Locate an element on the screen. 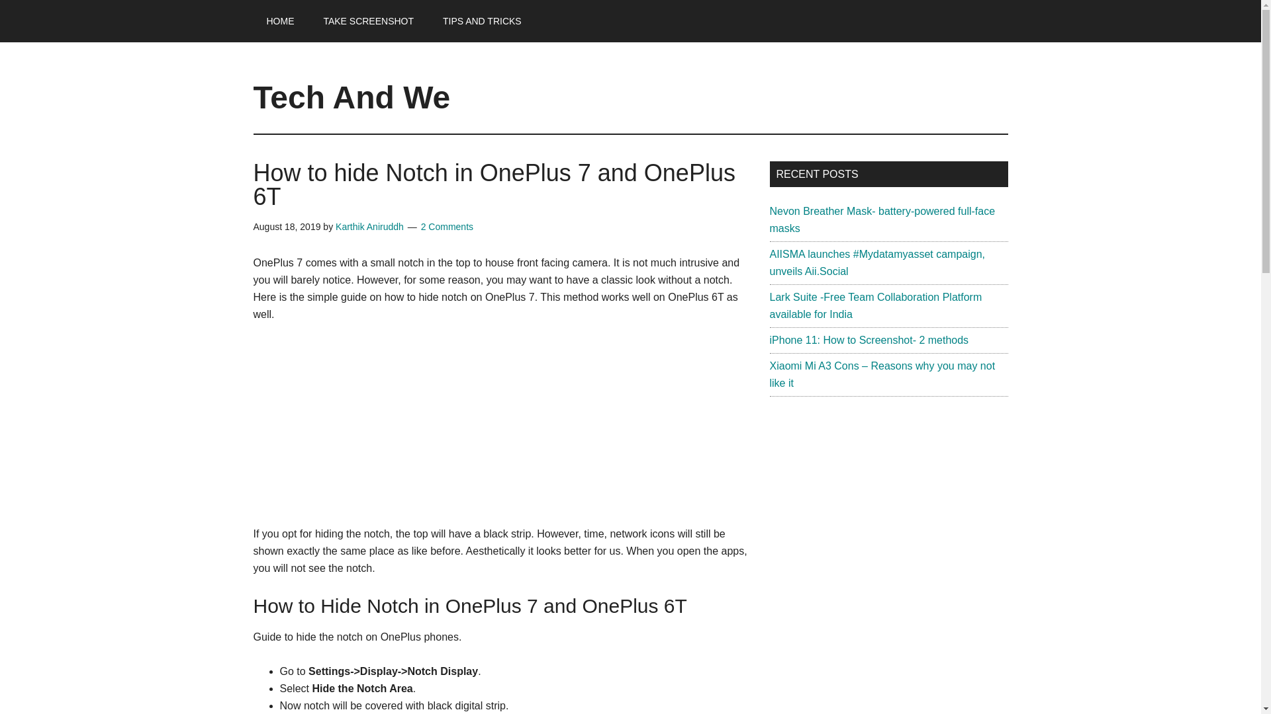 The height and width of the screenshot is (714, 1271). Karthik Aniruddh is located at coordinates (369, 226).